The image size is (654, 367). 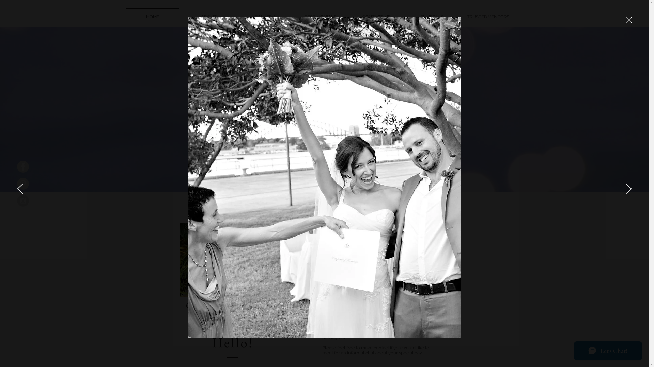 What do you see at coordinates (376, 14) in the screenshot?
I see `CONTACT ME` at bounding box center [376, 14].